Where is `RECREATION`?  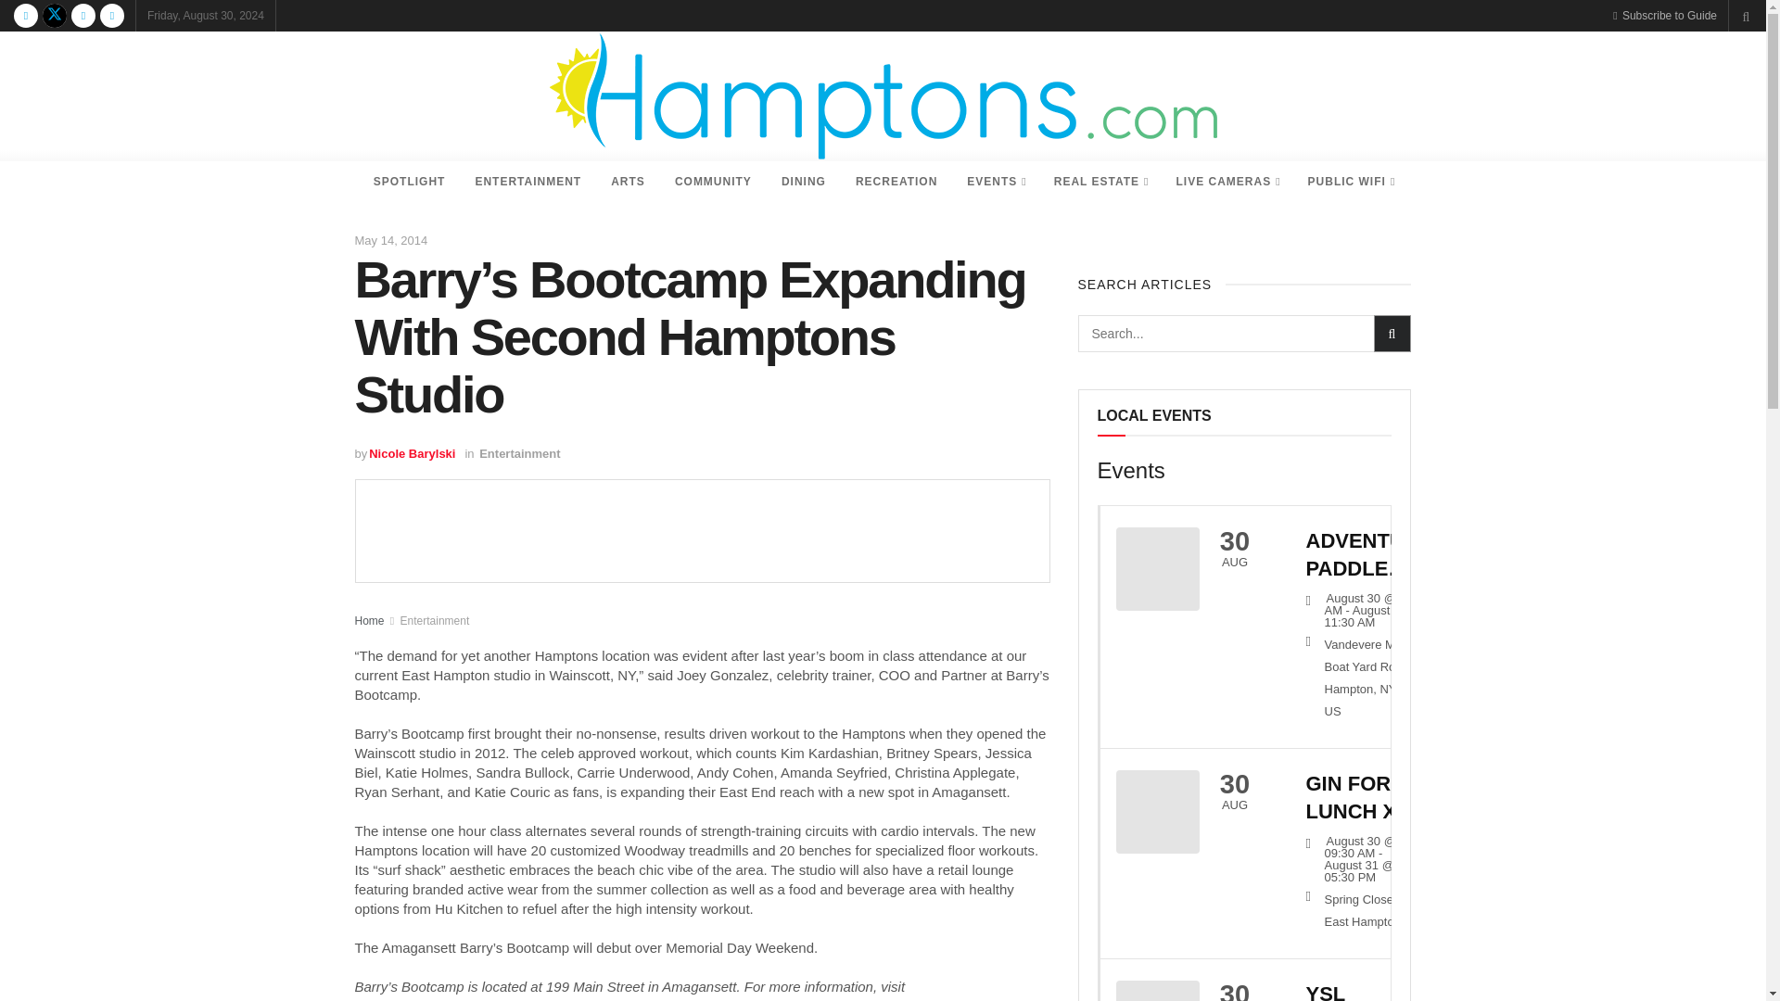 RECREATION is located at coordinates (896, 182).